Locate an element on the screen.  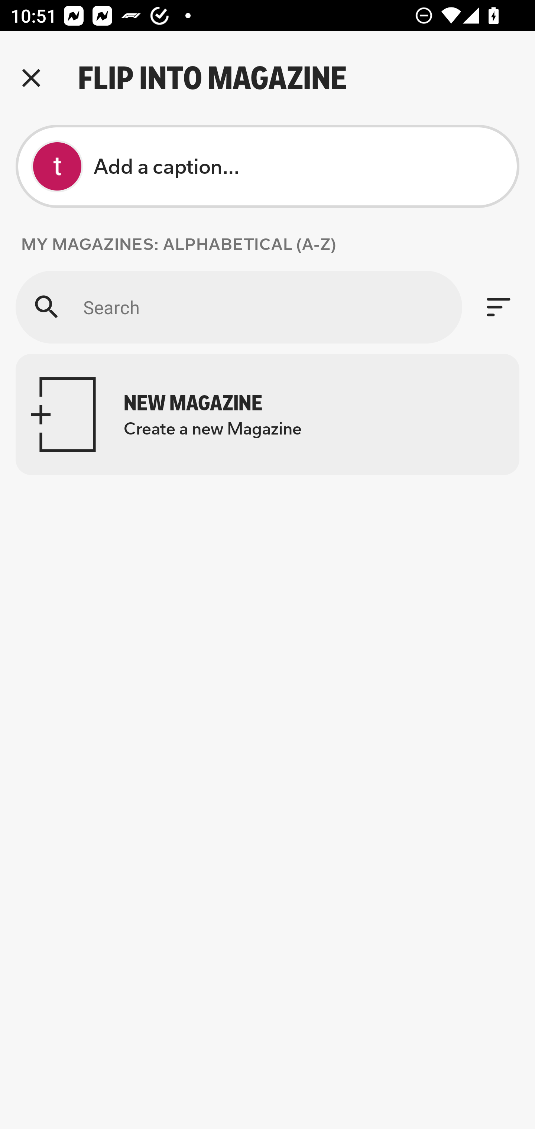
Search is located at coordinates (239, 307).